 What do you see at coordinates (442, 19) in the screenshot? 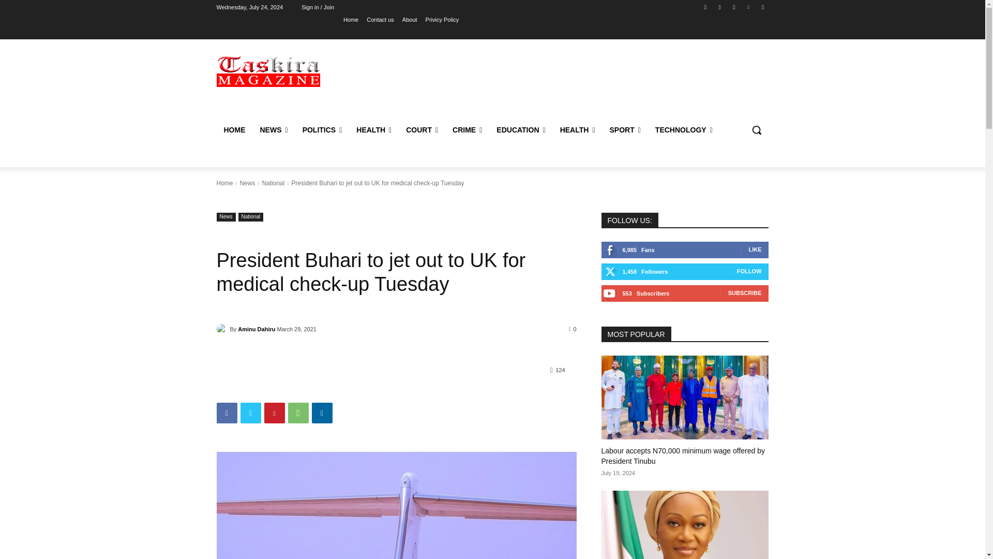
I see `Privicy Policy` at bounding box center [442, 19].